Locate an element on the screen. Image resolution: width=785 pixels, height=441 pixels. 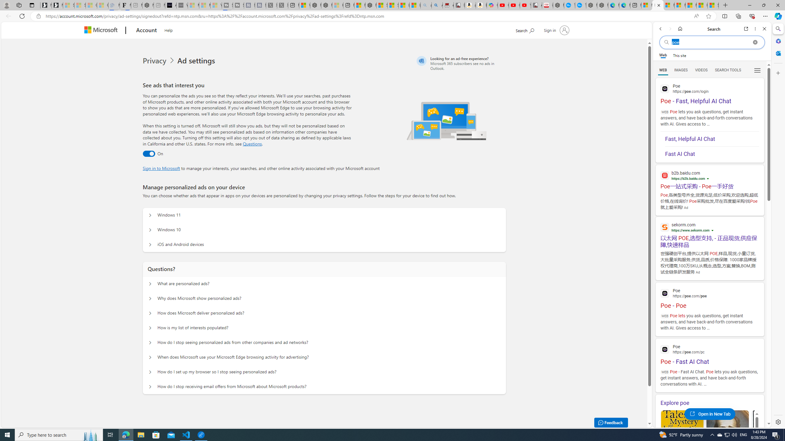
Fast AI Chat is located at coordinates (712, 152).